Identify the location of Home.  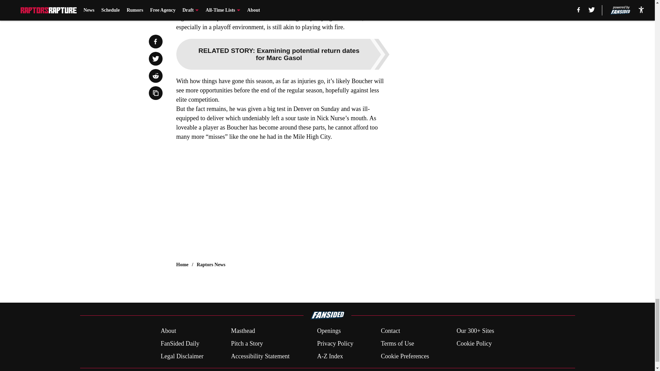
(182, 265).